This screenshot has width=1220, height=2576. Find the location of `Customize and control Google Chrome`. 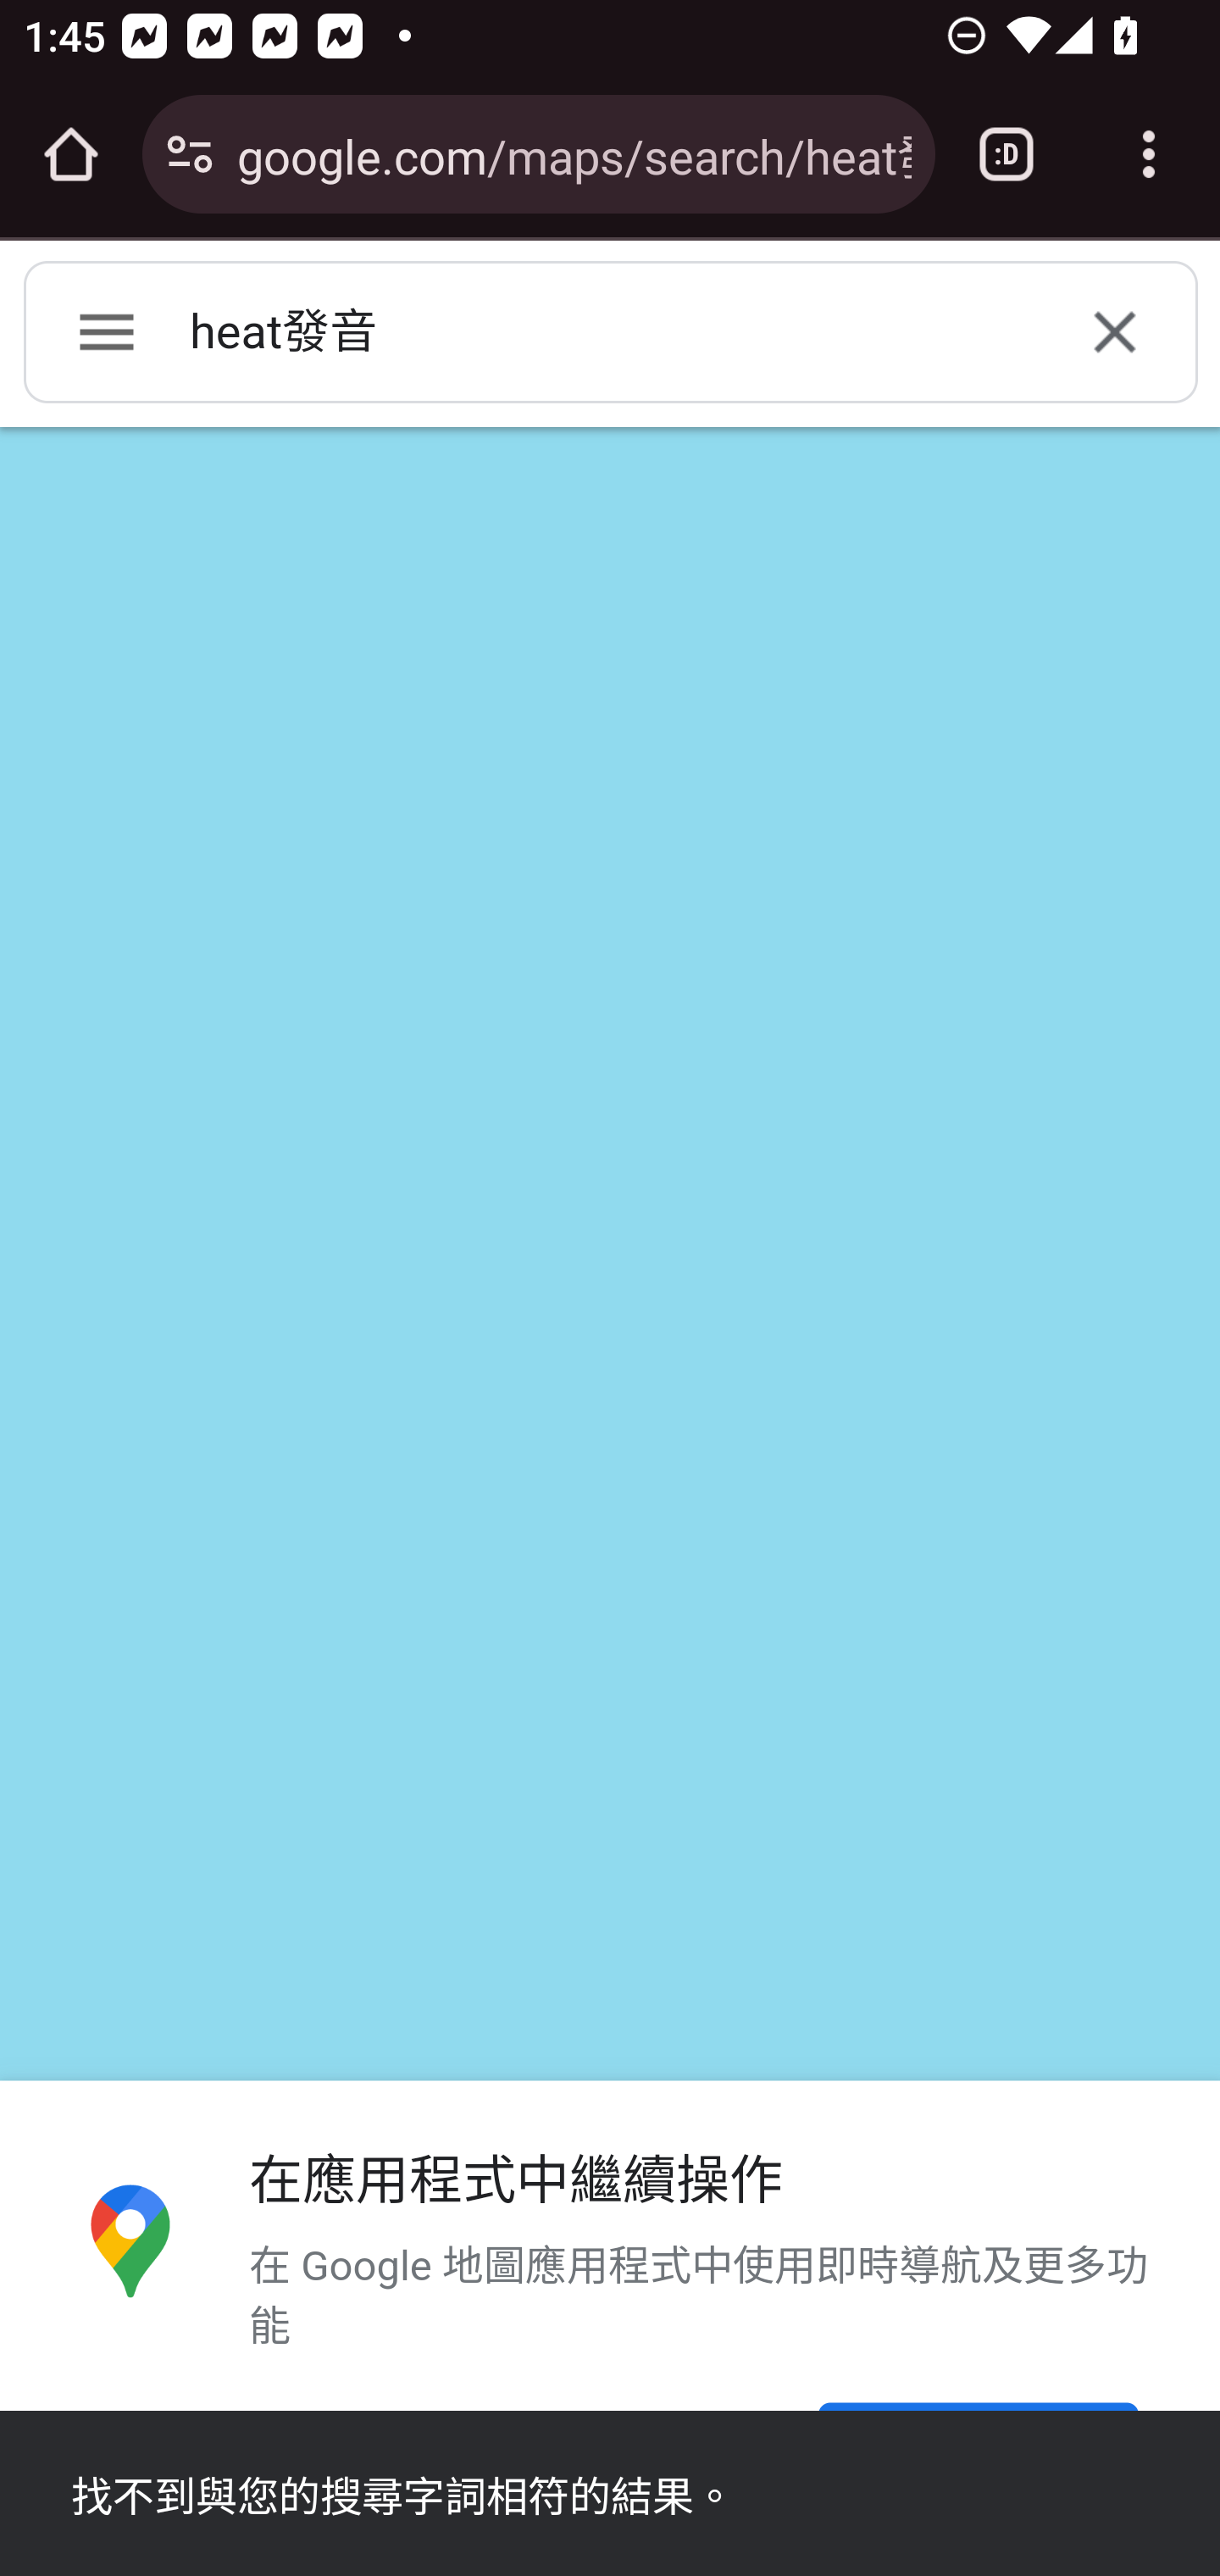

Customize and control Google Chrome is located at coordinates (1149, 154).